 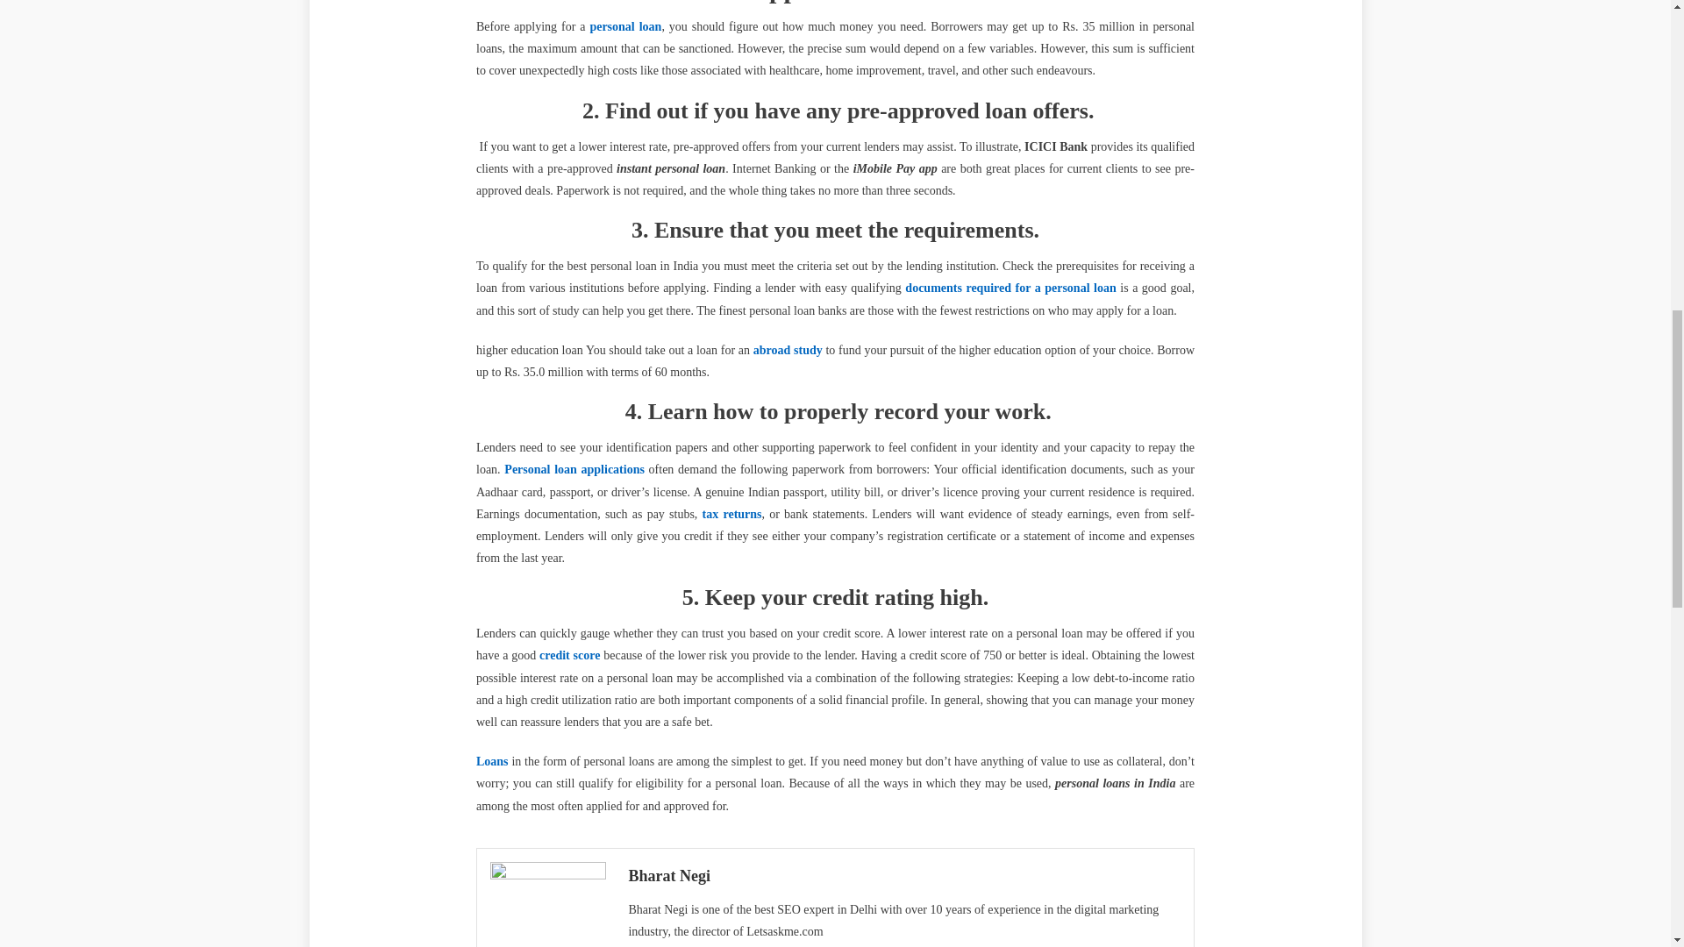 I want to click on abroad study, so click(x=788, y=351).